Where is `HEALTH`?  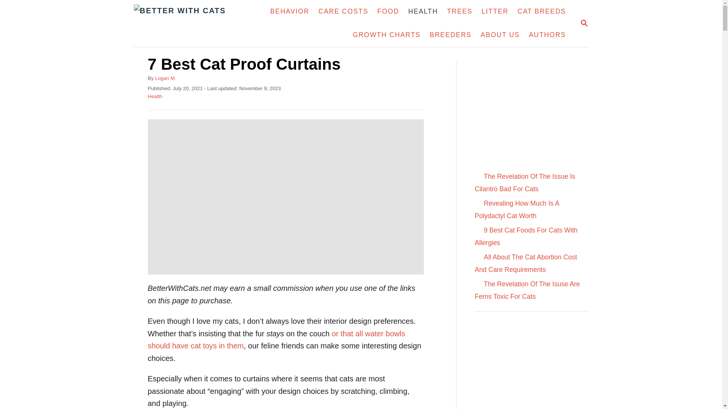
HEALTH is located at coordinates (423, 11).